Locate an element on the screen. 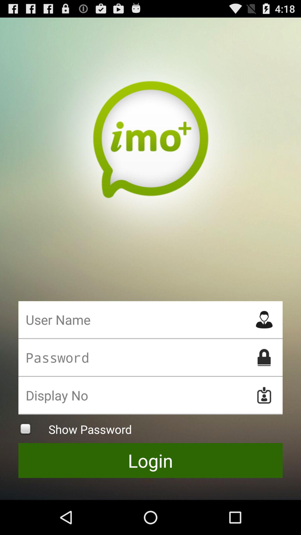  tap item below the show password item is located at coordinates (151, 460).